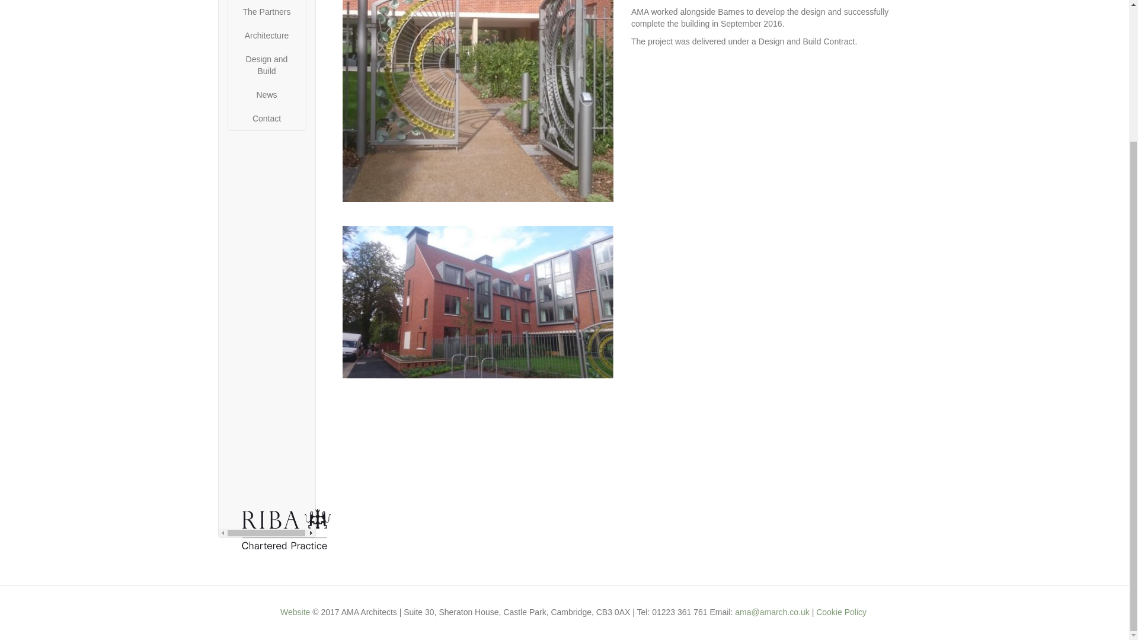  I want to click on The Partners, so click(266, 12).